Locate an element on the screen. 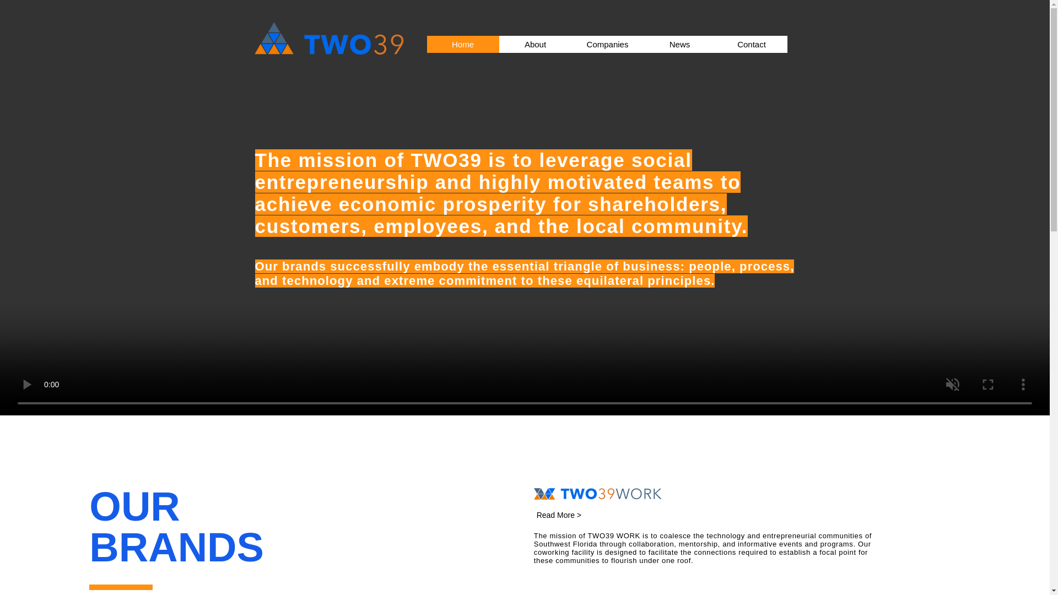 This screenshot has width=1058, height=595. About is located at coordinates (535, 44).